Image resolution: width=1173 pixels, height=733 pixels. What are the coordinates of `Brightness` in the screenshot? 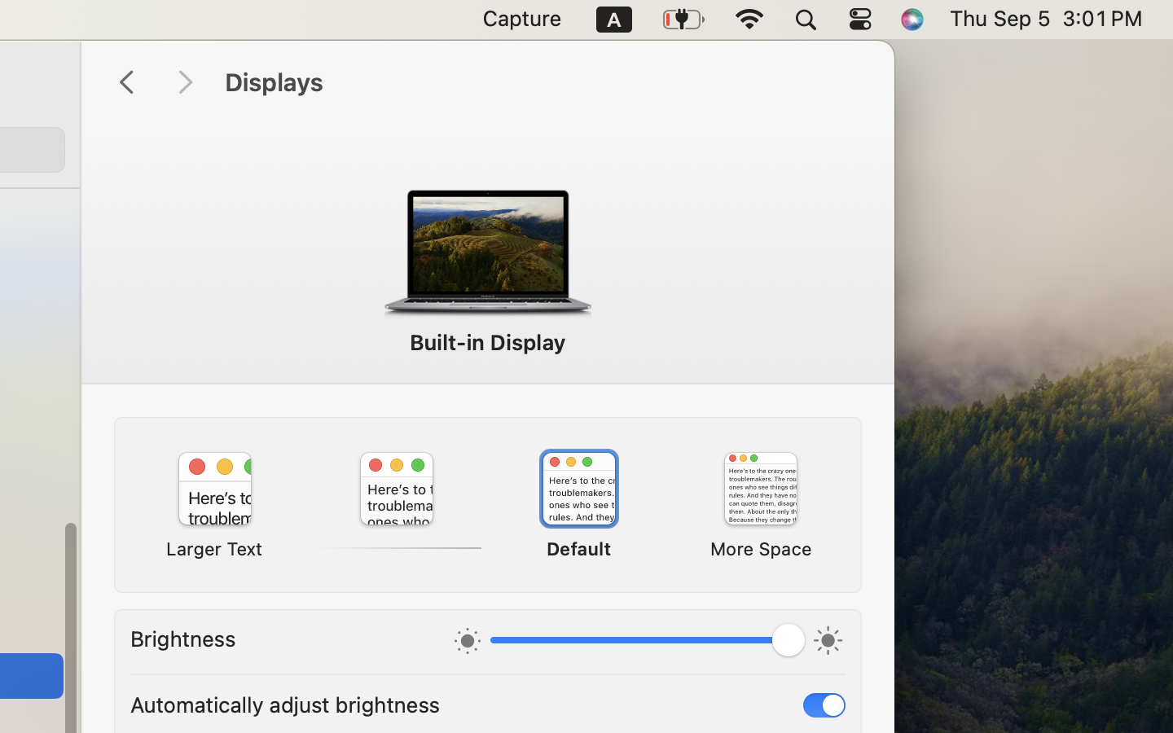 It's located at (183, 639).